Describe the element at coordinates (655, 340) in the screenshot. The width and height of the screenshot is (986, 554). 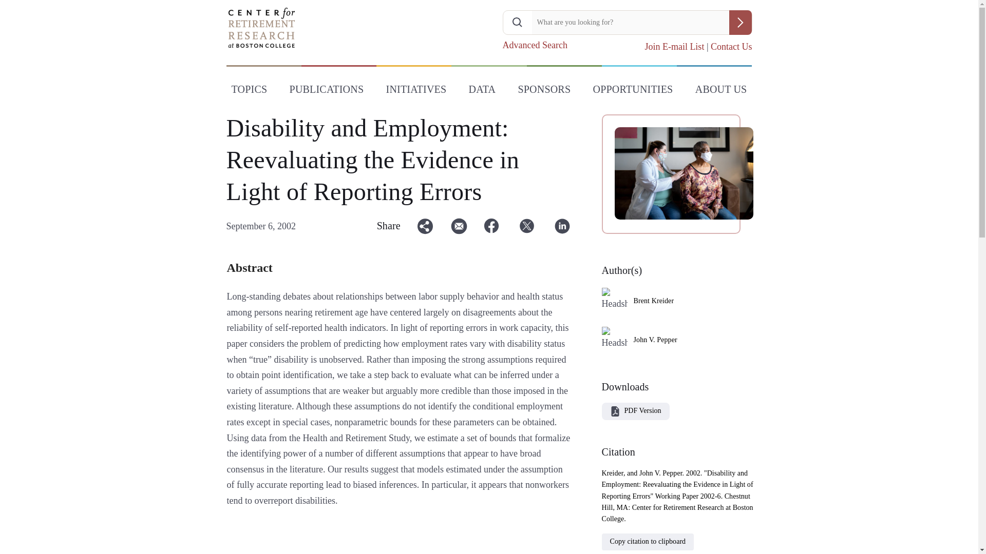
I see `Posts by John V. Pepper` at that location.